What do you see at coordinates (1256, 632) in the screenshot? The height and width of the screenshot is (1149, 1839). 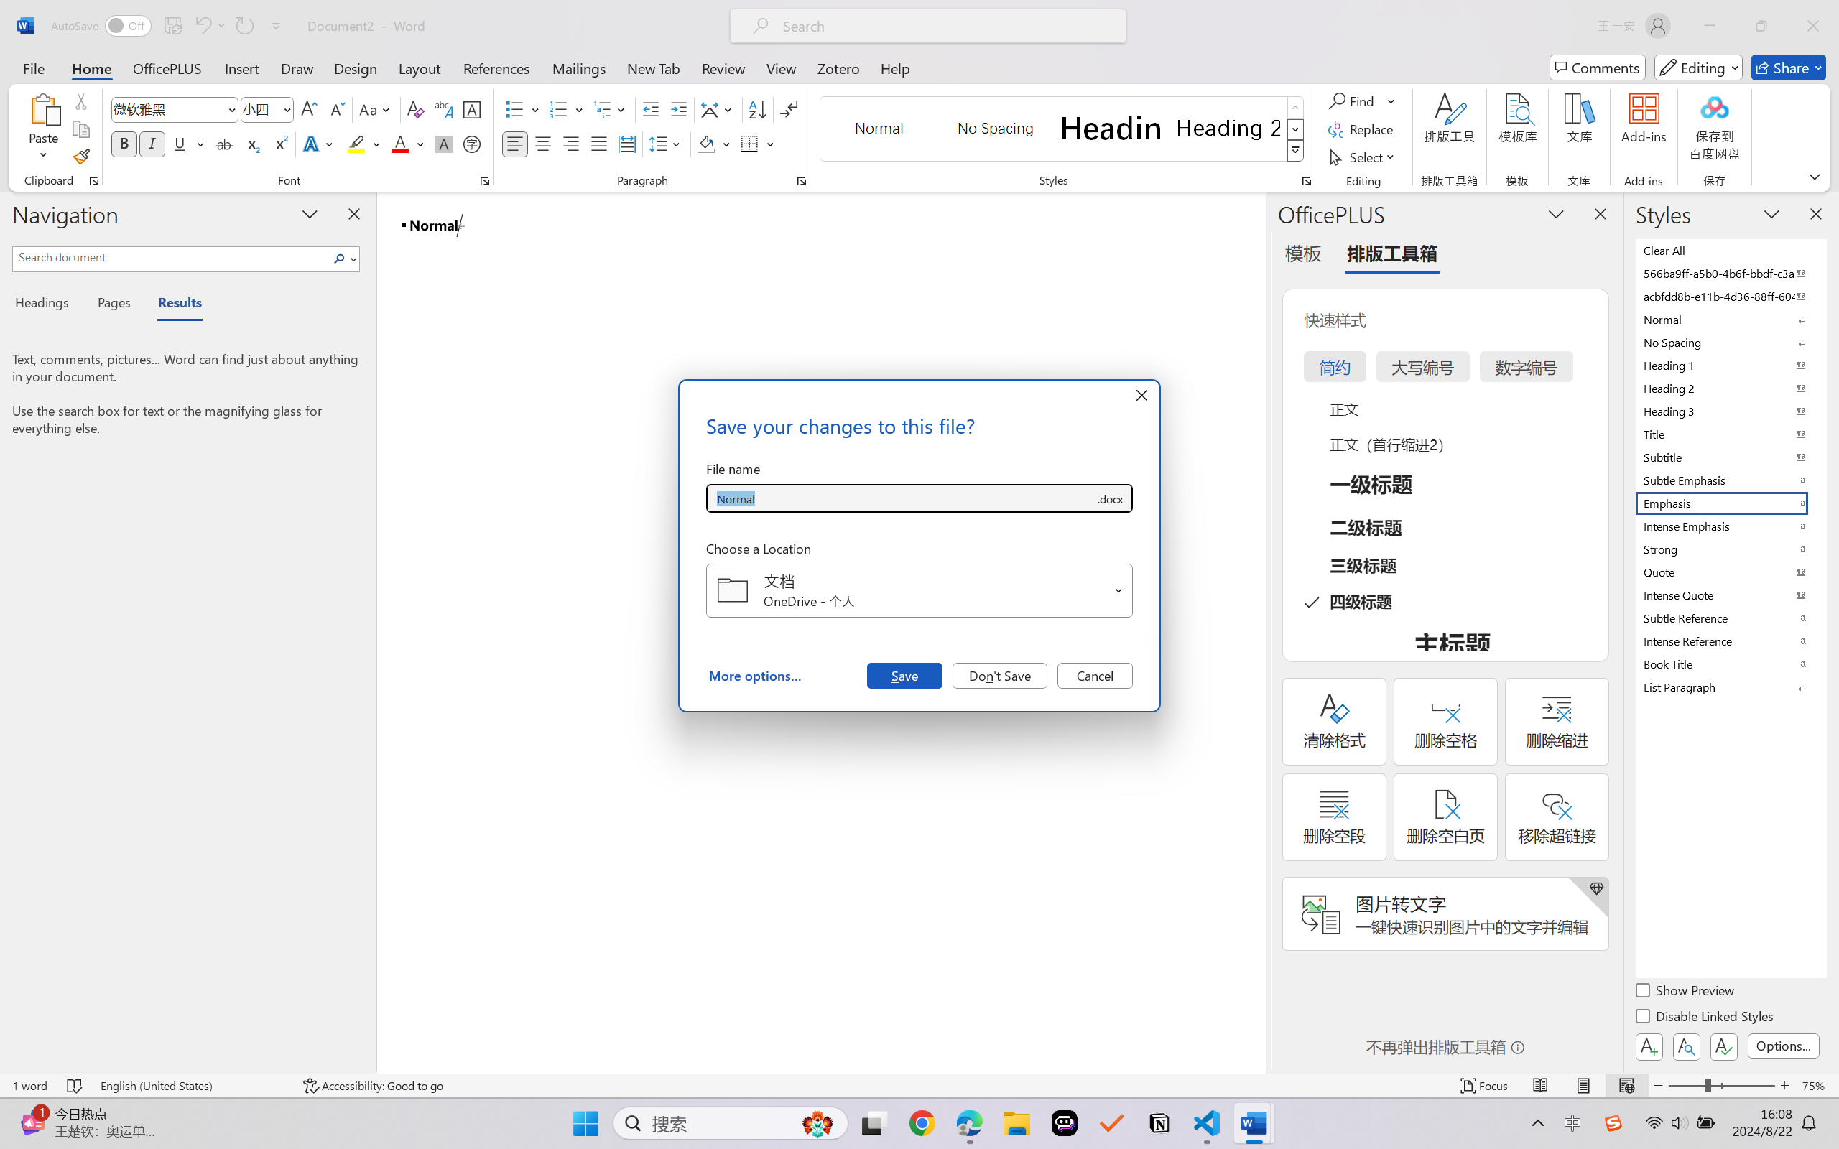 I see `Class: NetUIScrollBar` at bounding box center [1256, 632].